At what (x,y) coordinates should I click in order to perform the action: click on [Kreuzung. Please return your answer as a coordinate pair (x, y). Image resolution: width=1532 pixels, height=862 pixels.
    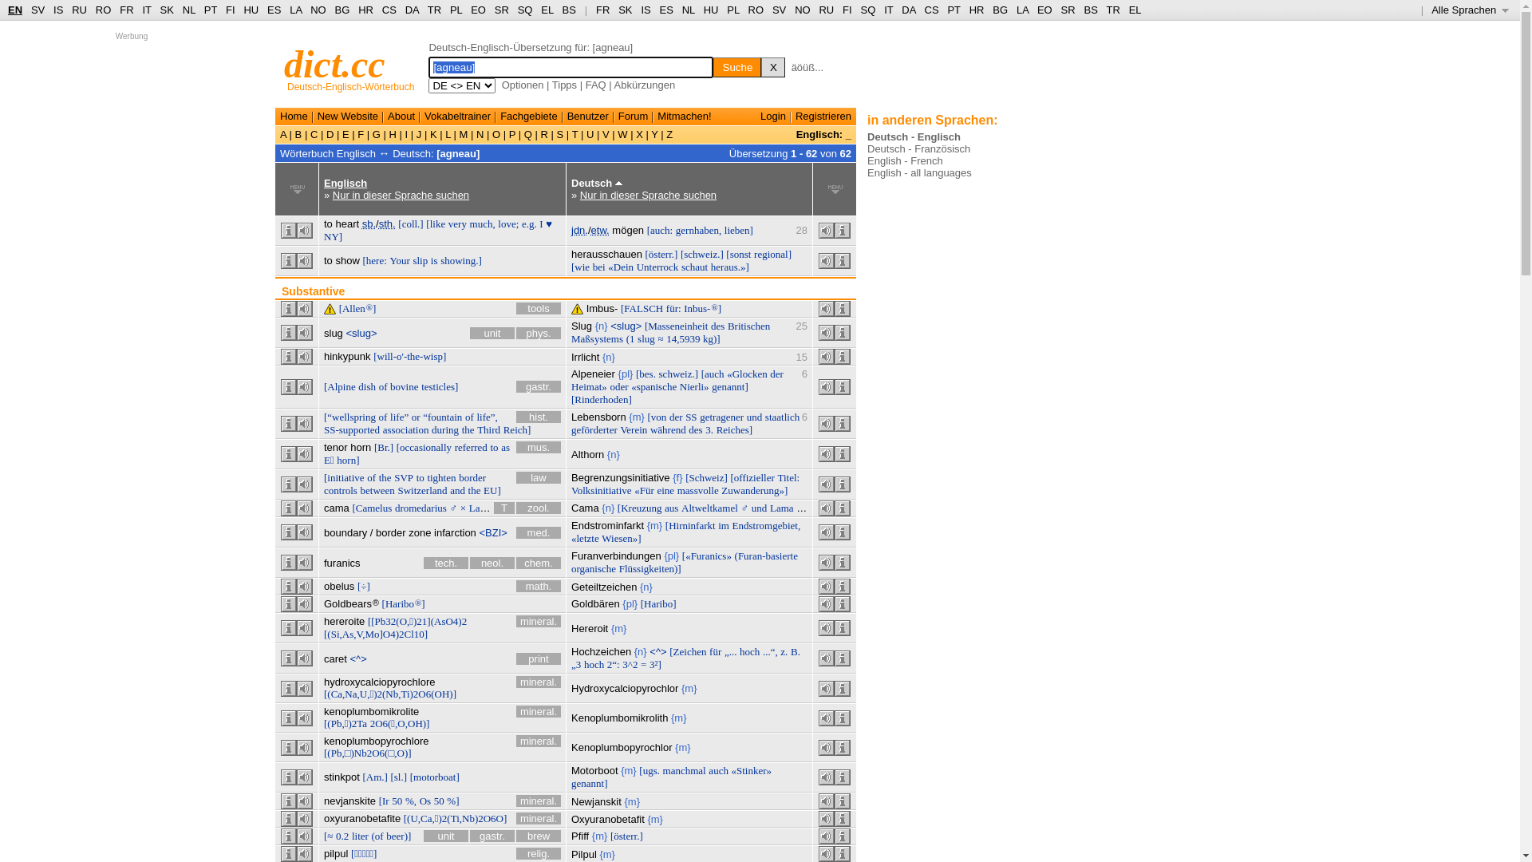
    Looking at the image, I should click on (640, 508).